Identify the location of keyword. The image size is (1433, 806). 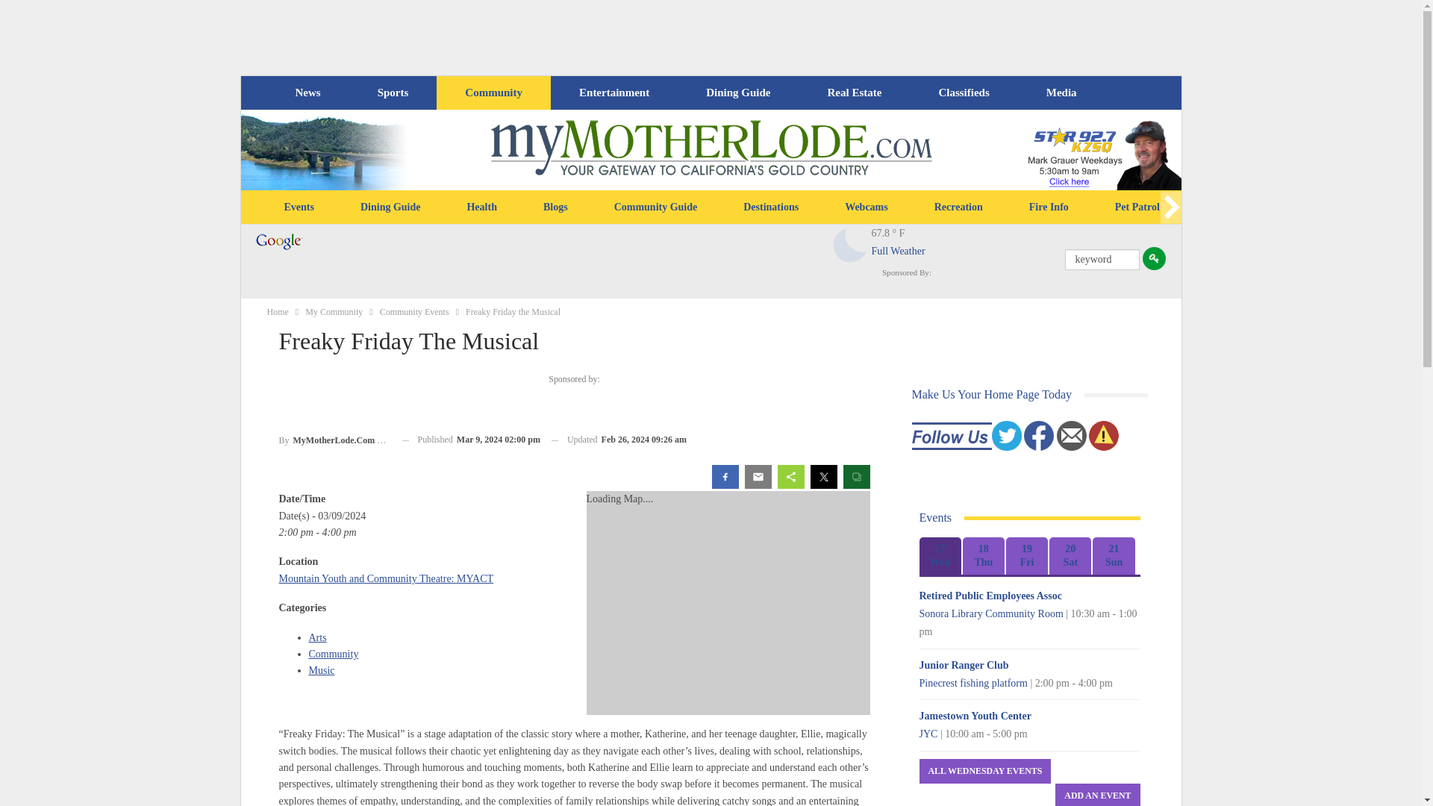
(1102, 259).